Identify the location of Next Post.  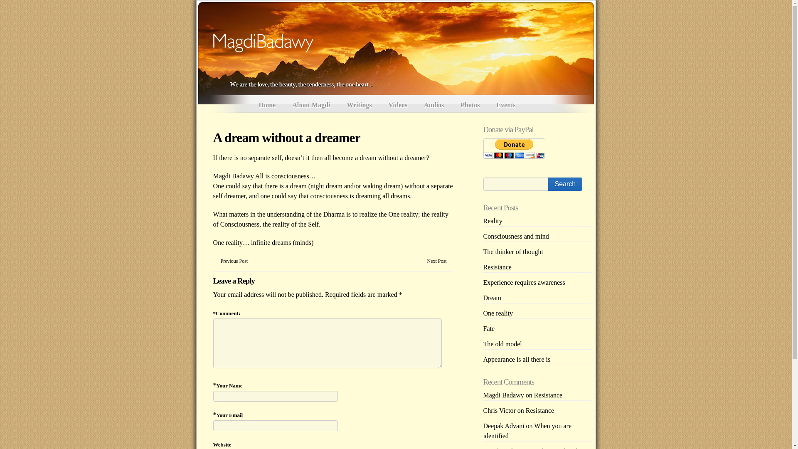
(436, 261).